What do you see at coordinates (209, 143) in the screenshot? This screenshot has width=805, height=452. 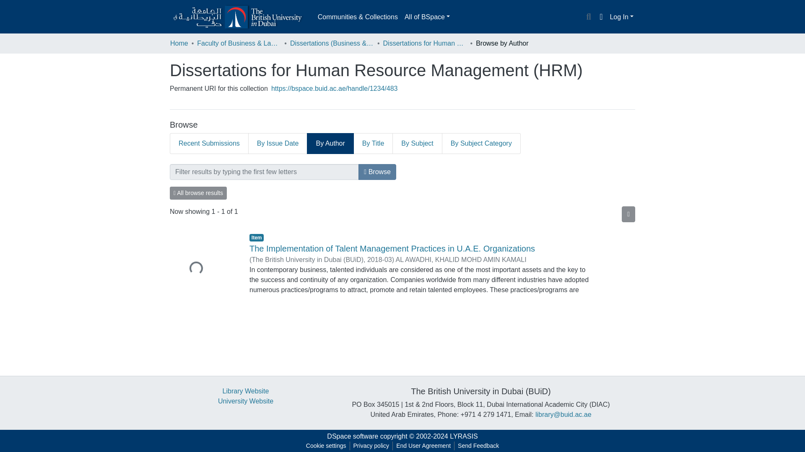 I see `Recent Submissions` at bounding box center [209, 143].